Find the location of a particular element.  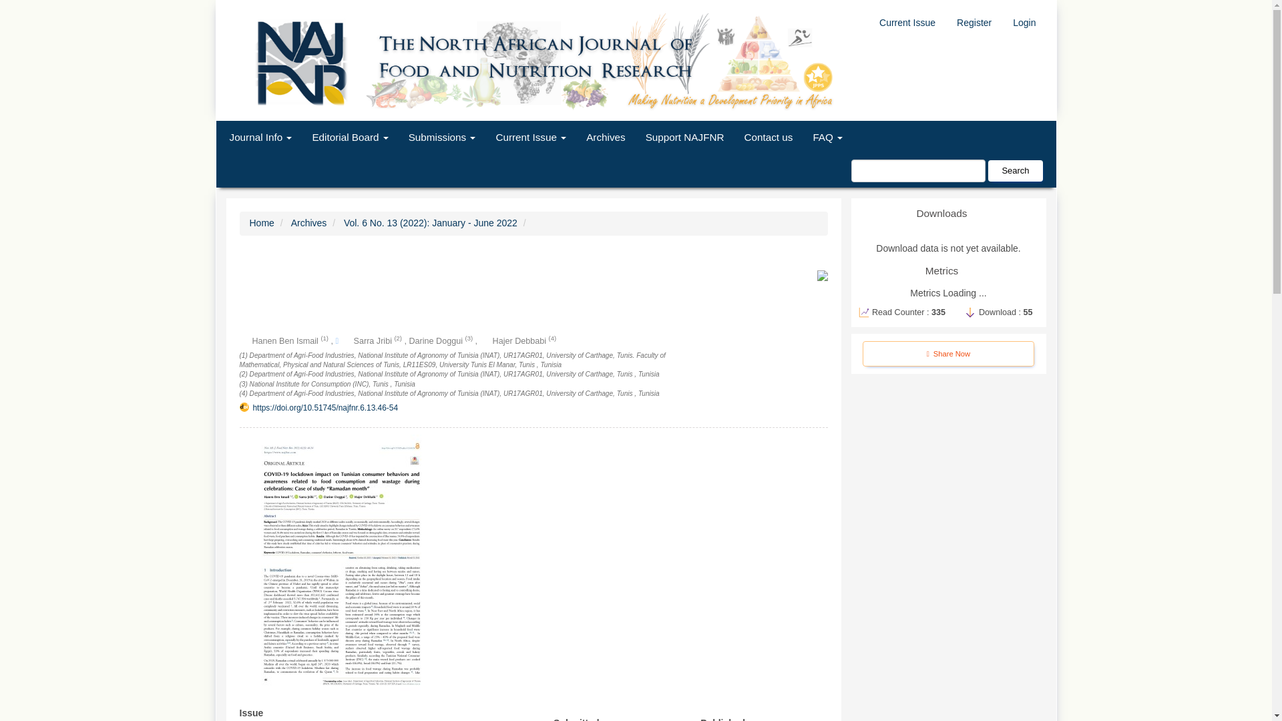

FAQ is located at coordinates (827, 138).